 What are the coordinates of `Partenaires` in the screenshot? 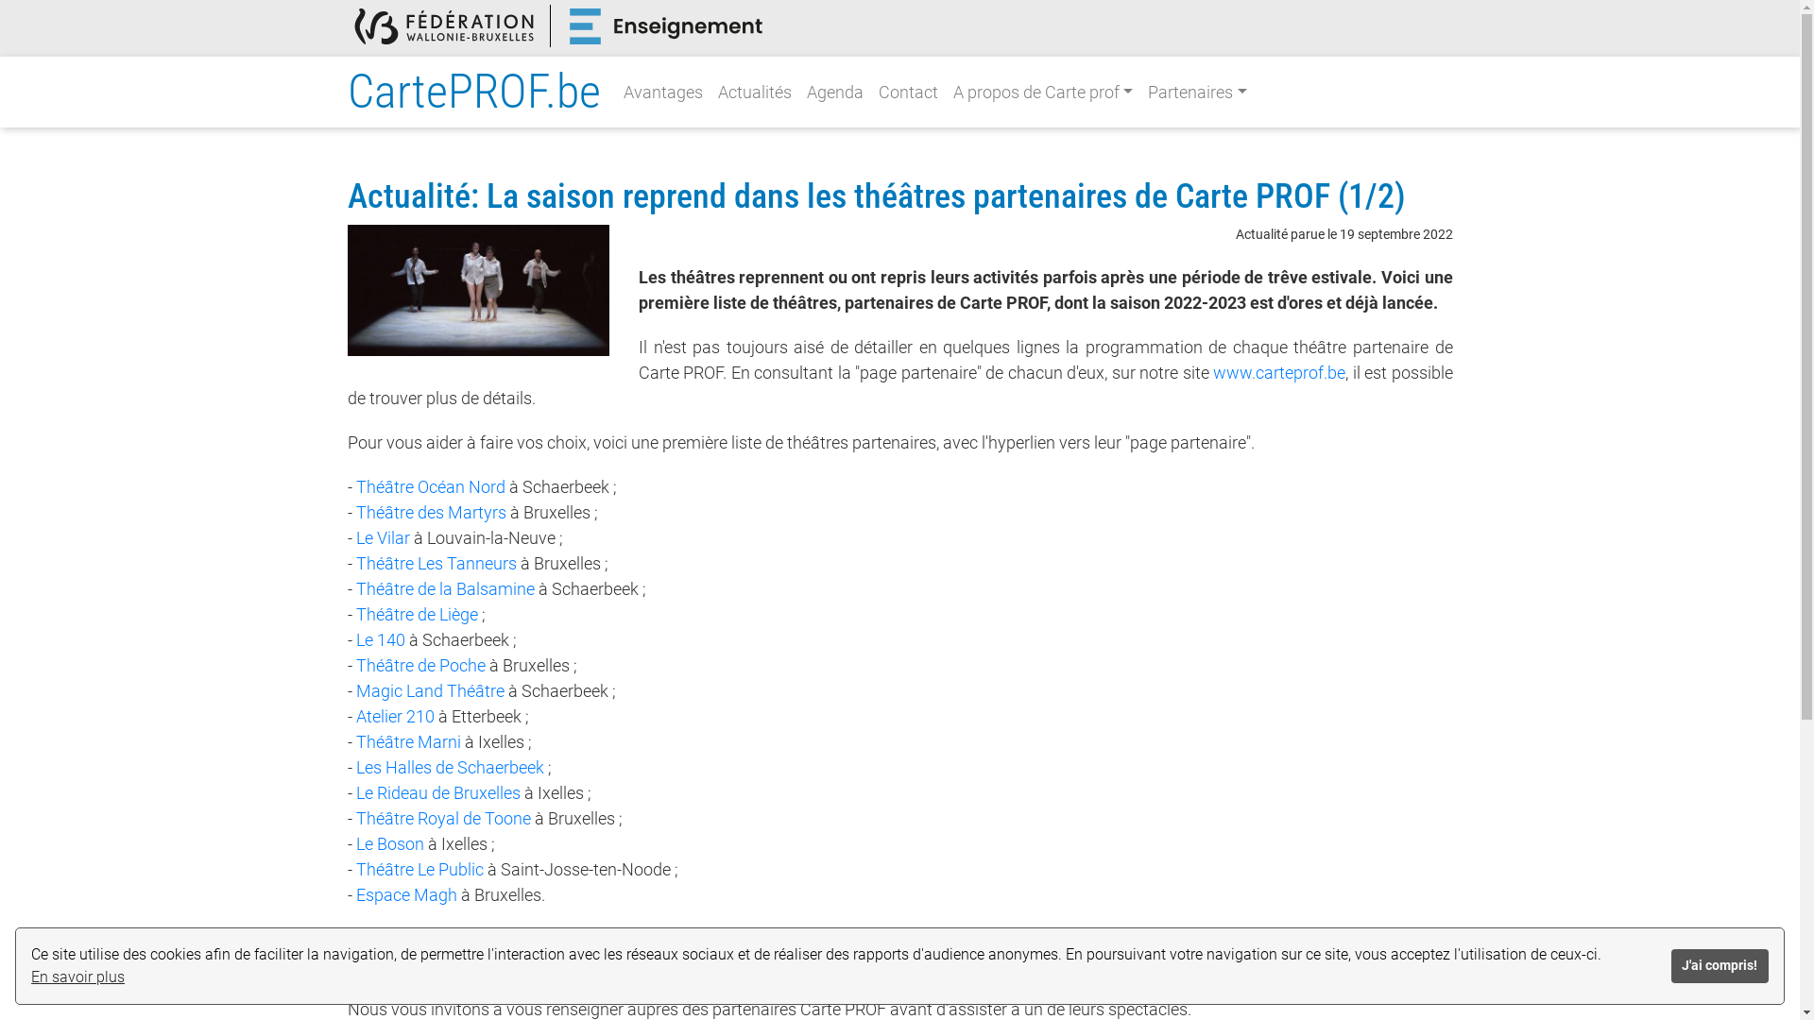 It's located at (1198, 93).